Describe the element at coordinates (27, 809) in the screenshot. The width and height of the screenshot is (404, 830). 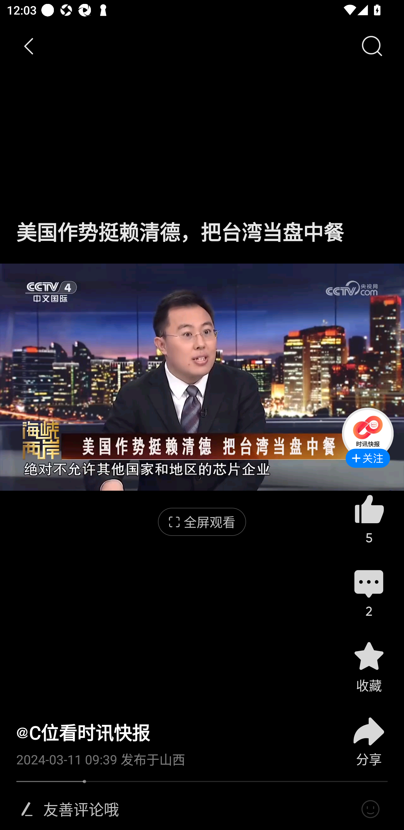
I see `` at that location.